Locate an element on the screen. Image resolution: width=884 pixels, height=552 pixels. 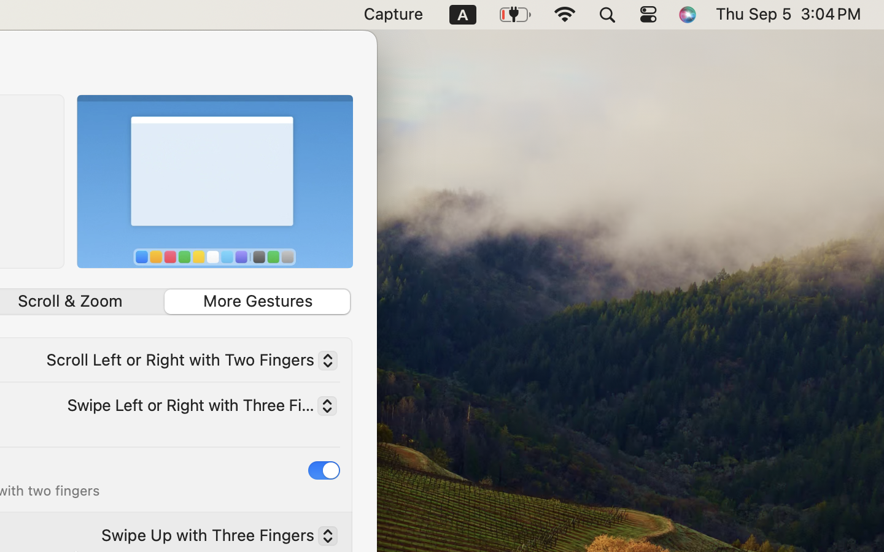
Scroll Left or Right with Two Fingers is located at coordinates (187, 362).